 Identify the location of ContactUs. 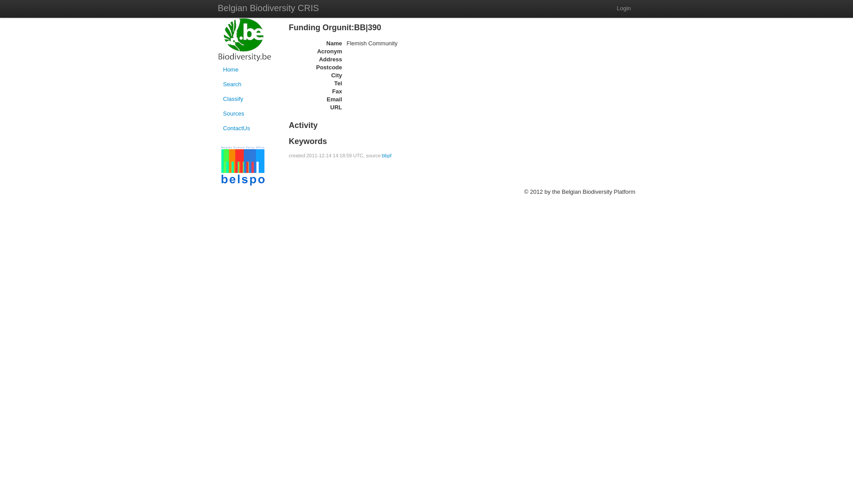
(249, 128).